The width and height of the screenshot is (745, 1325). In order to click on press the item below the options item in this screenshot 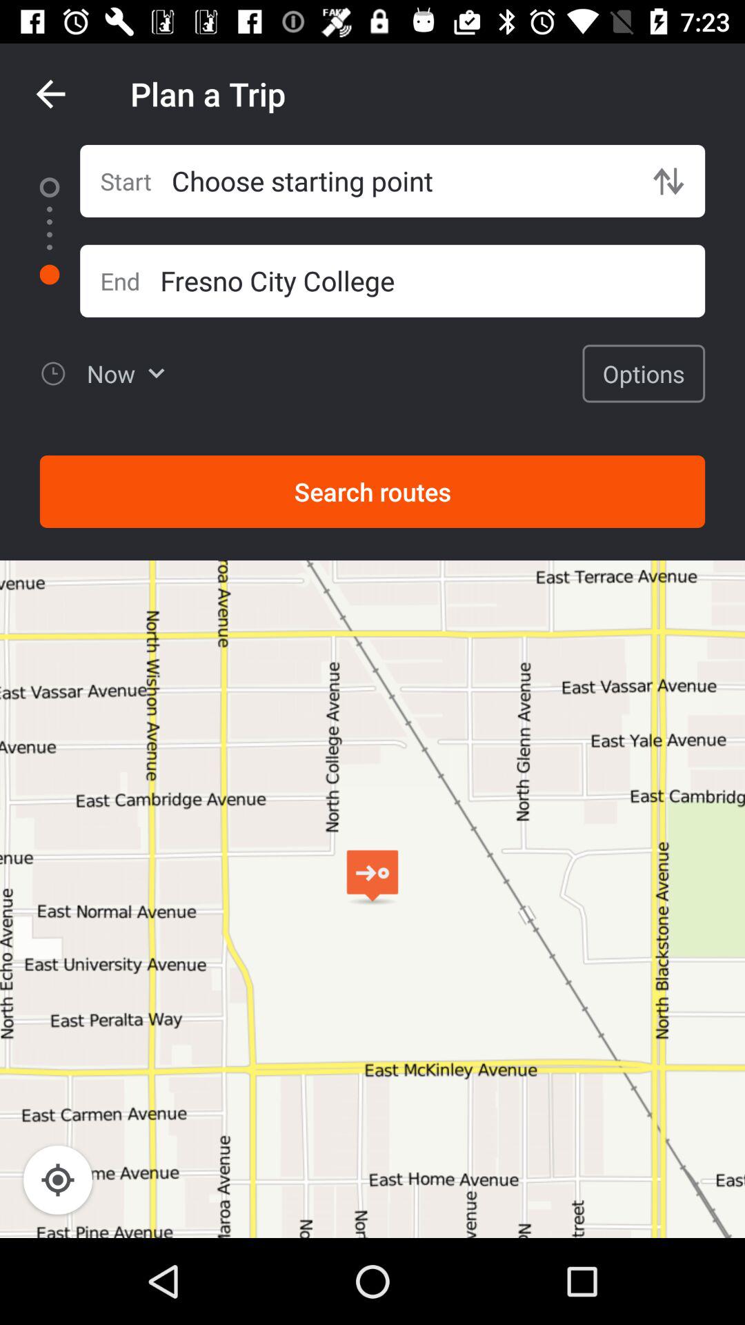, I will do `click(372, 491)`.